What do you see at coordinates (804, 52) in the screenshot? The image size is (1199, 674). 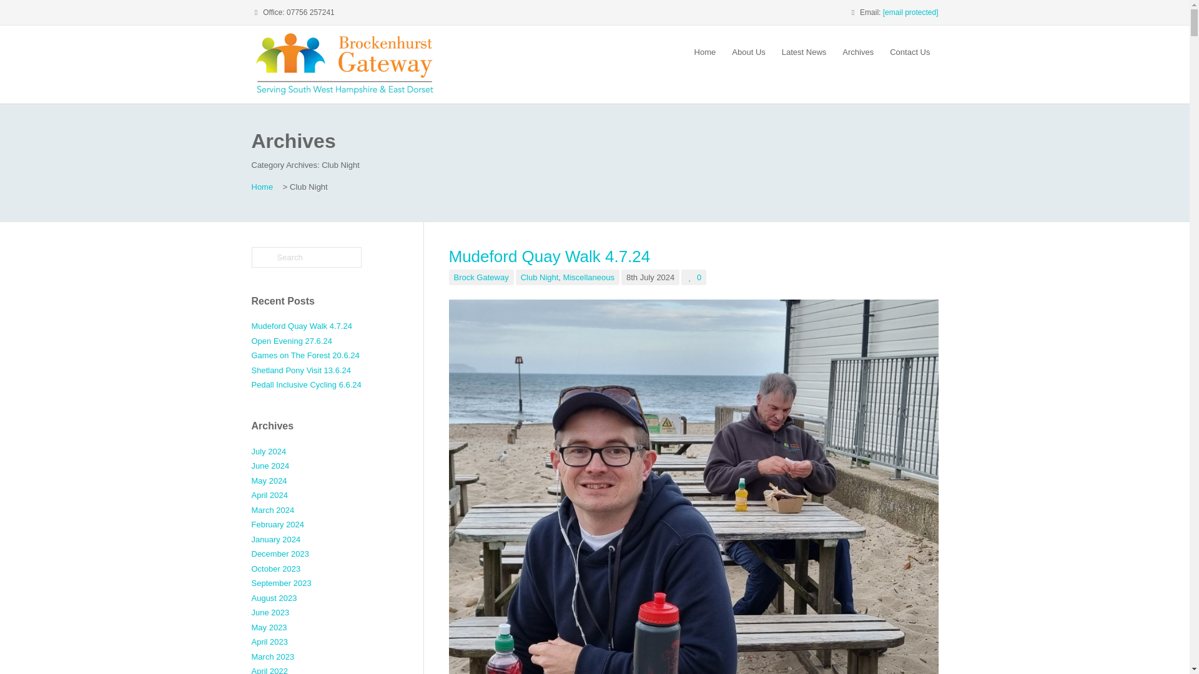 I see `Latest News` at bounding box center [804, 52].